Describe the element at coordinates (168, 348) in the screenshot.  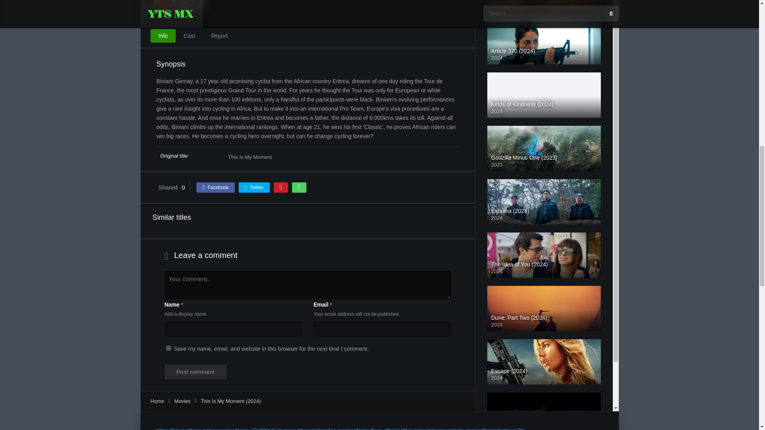
I see `yes` at that location.